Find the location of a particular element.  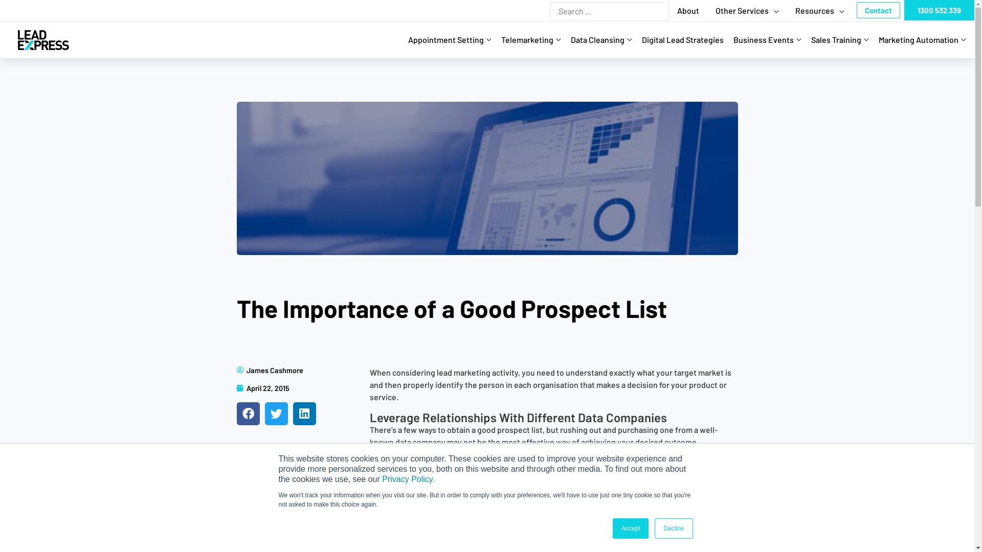

Appointment Setting is located at coordinates (453, 40).